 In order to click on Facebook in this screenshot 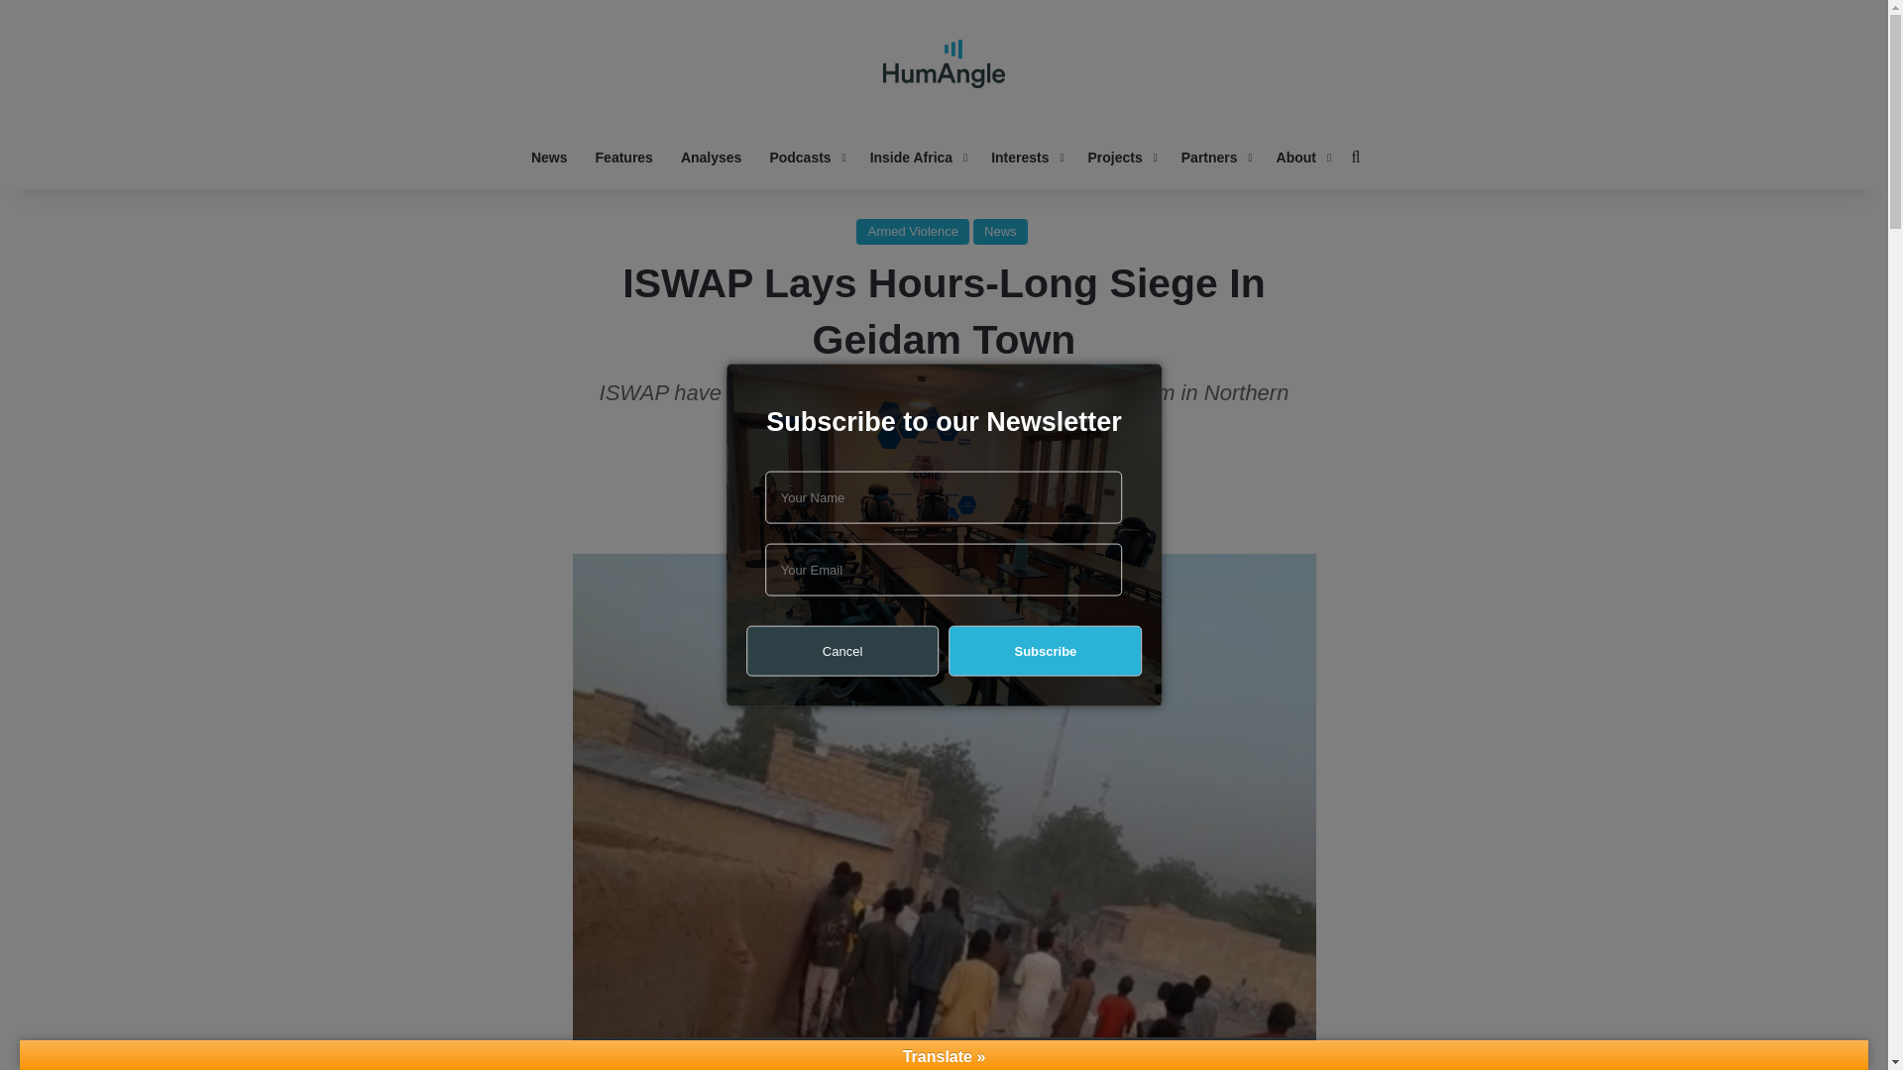, I will do `click(897, 513)`.